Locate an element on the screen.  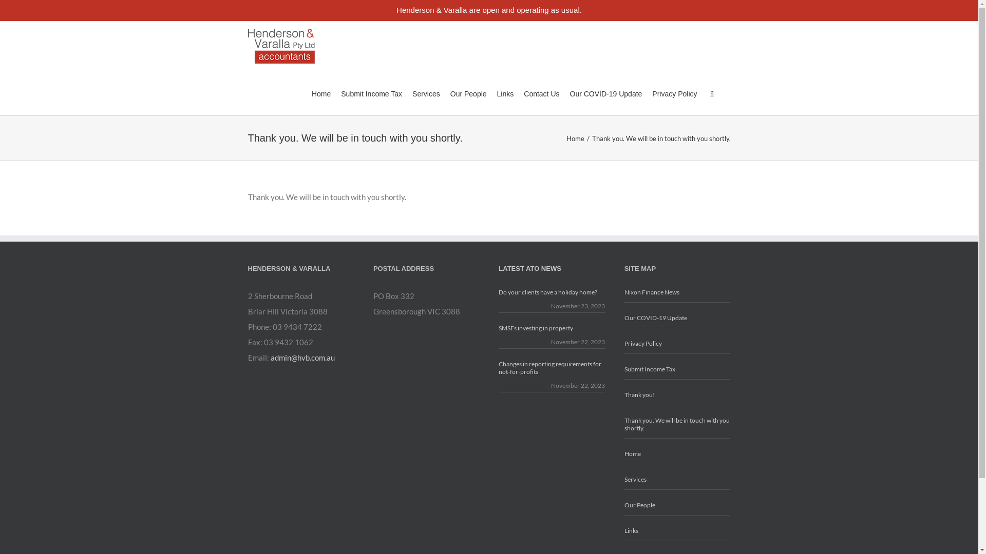
Our COVID-19 Update is located at coordinates (606, 93).